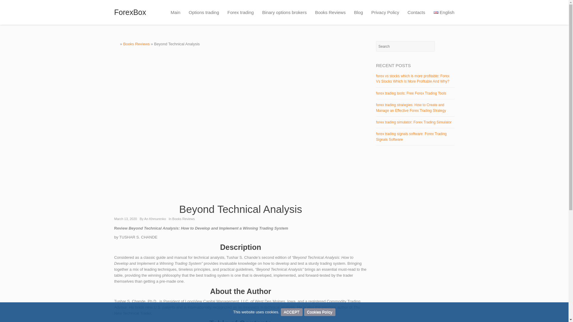  Describe the element at coordinates (136, 44) in the screenshot. I see `Books Reviews` at that location.